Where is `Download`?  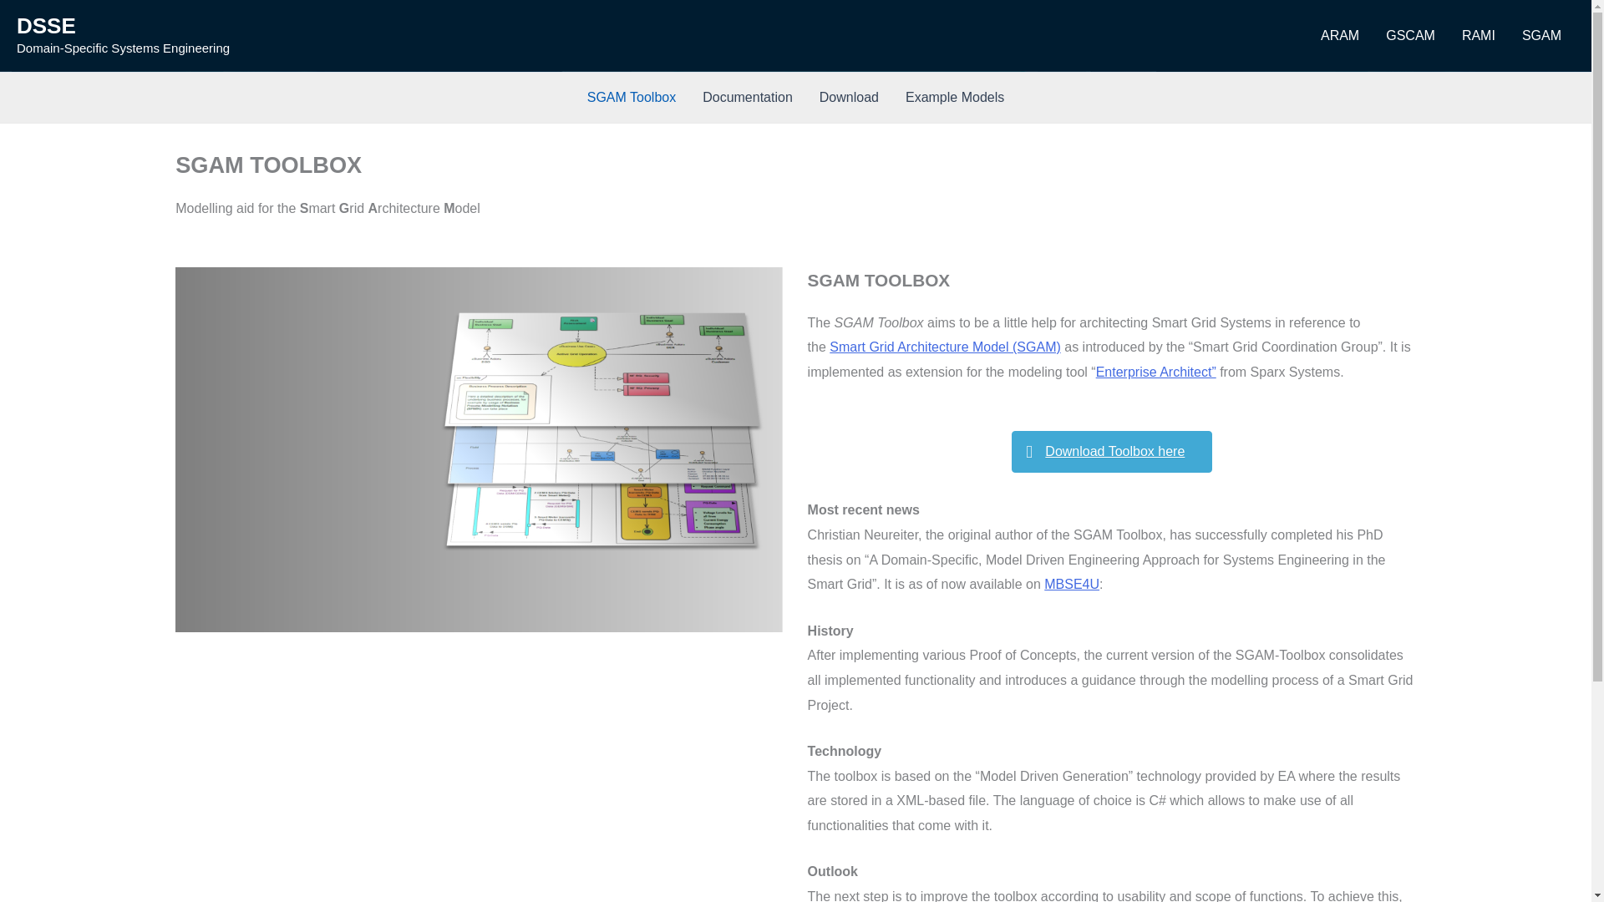
Download is located at coordinates (849, 97).